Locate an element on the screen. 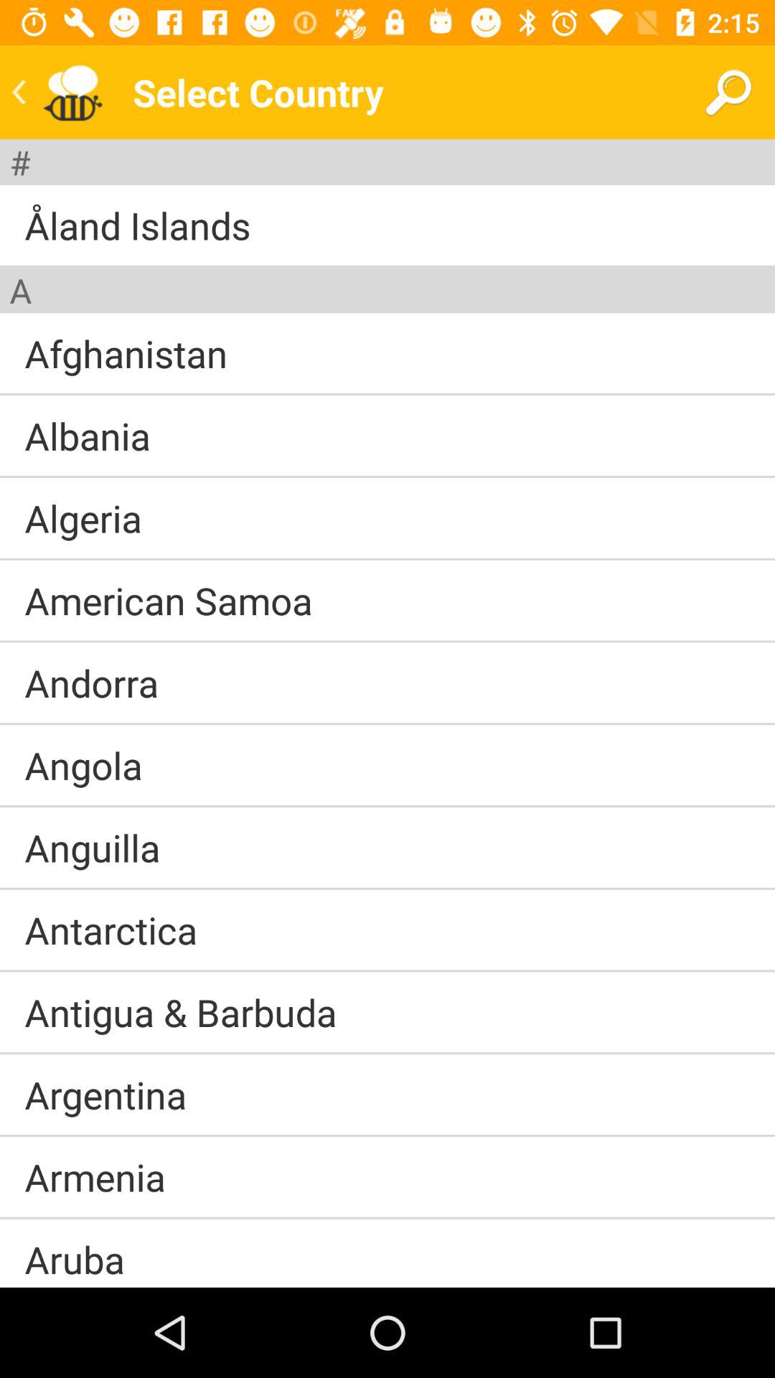 This screenshot has height=1378, width=775. click icon to the right of select country icon is located at coordinates (728, 92).